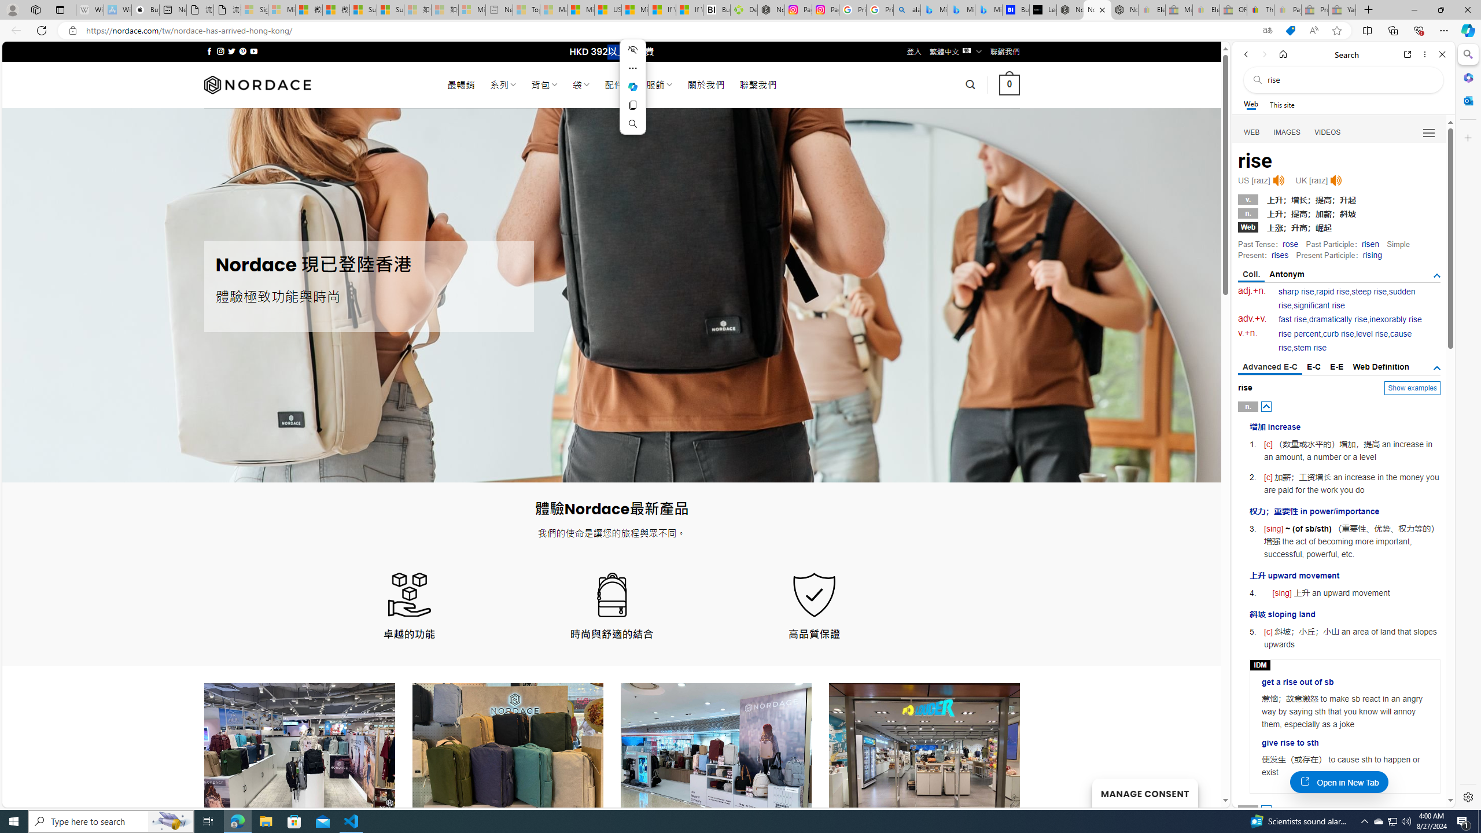 Image resolution: width=1481 pixels, height=833 pixels. What do you see at coordinates (146, 10) in the screenshot?
I see `Buy iPad - Apple` at bounding box center [146, 10].